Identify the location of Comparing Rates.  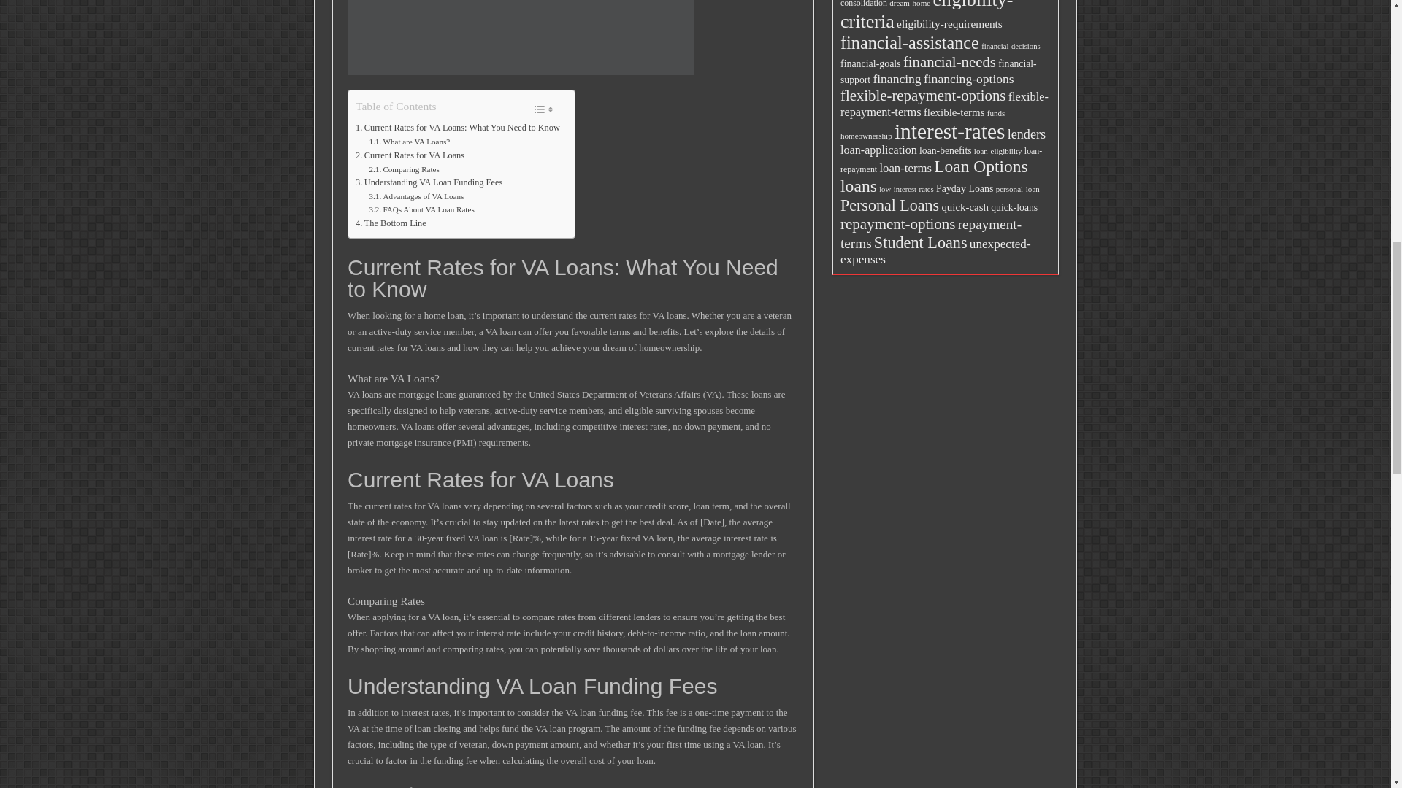
(405, 169).